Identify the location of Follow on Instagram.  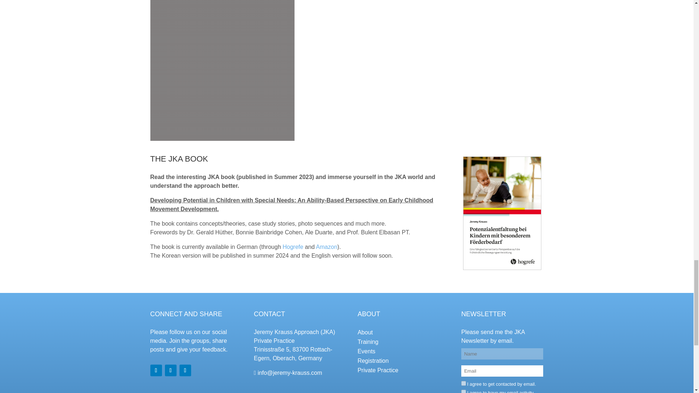
(185, 370).